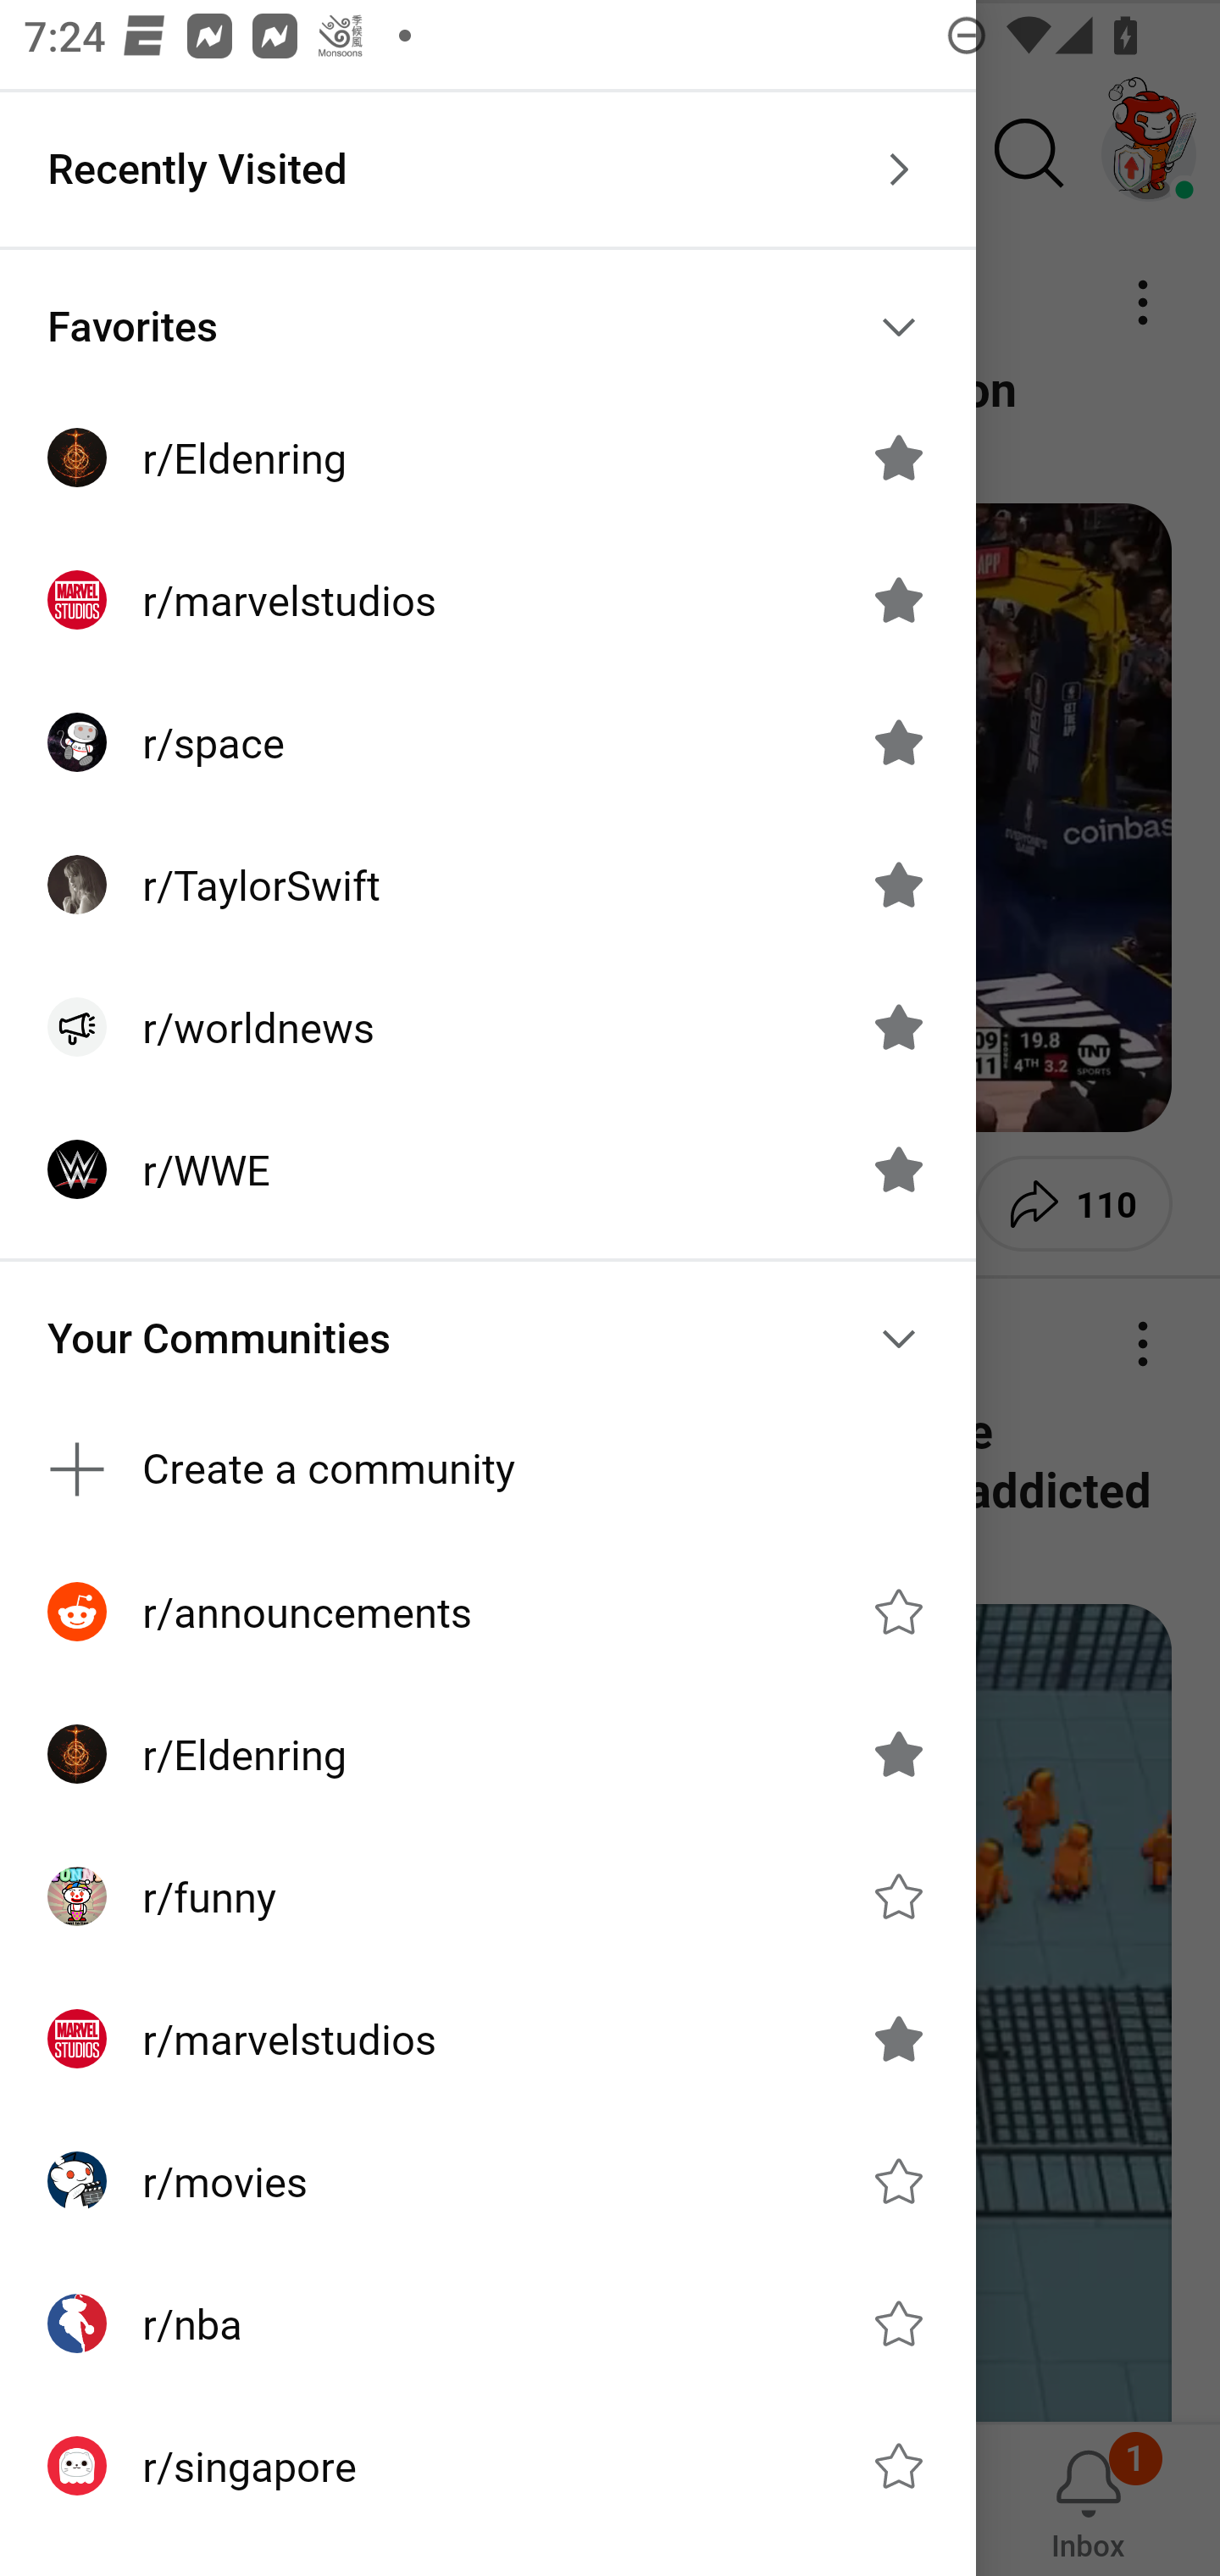 The image size is (1220, 2576). What do you see at coordinates (898, 600) in the screenshot?
I see `Unfavorite r/marvelstudios` at bounding box center [898, 600].